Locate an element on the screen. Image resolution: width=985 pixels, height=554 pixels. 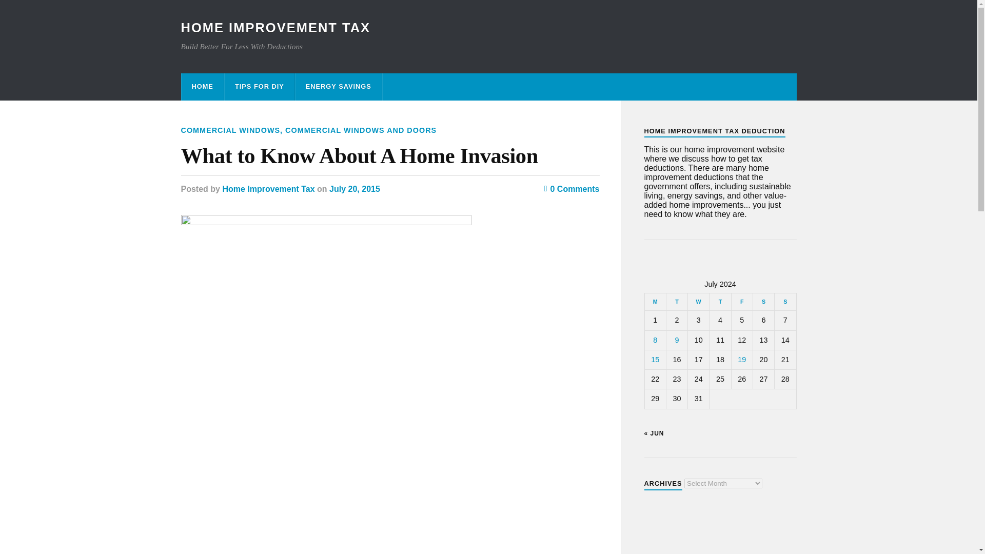
19 is located at coordinates (742, 359).